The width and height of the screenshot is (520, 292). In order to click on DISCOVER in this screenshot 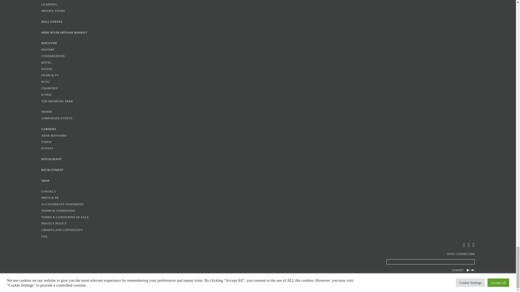, I will do `click(258, 43)`.